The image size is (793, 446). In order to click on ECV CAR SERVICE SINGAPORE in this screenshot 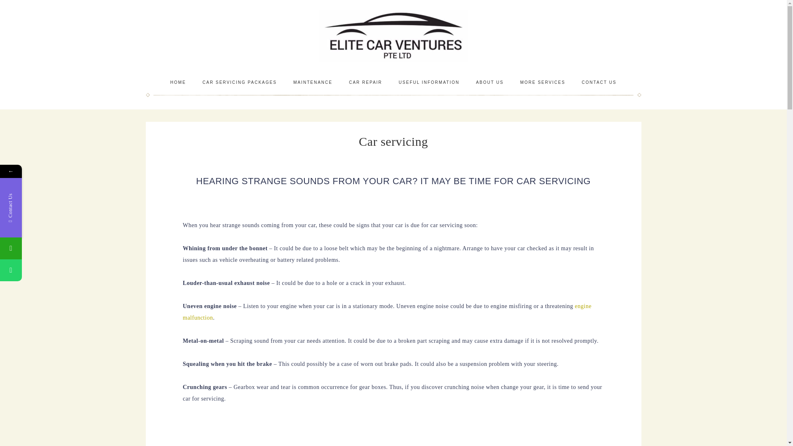, I will do `click(393, 36)`.